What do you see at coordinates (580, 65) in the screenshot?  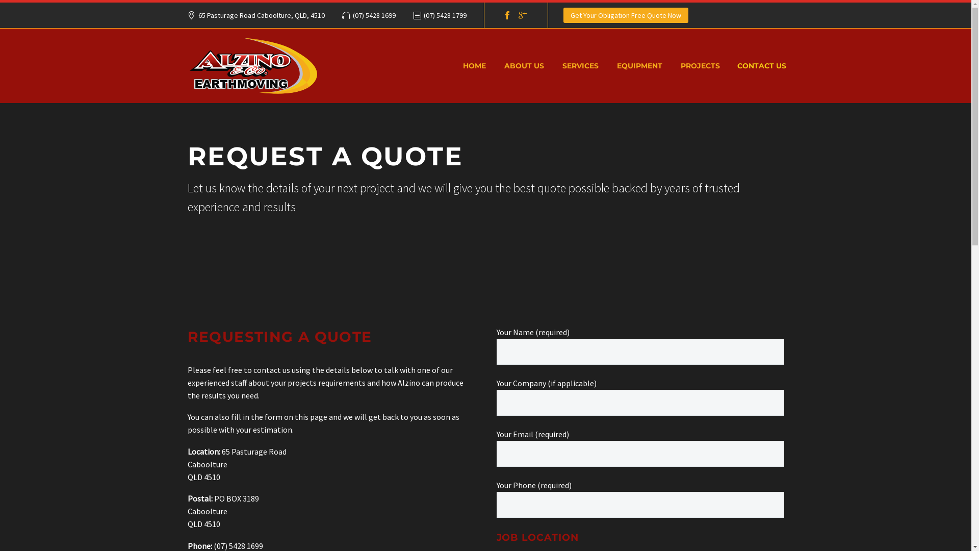 I see `SERVICES` at bounding box center [580, 65].